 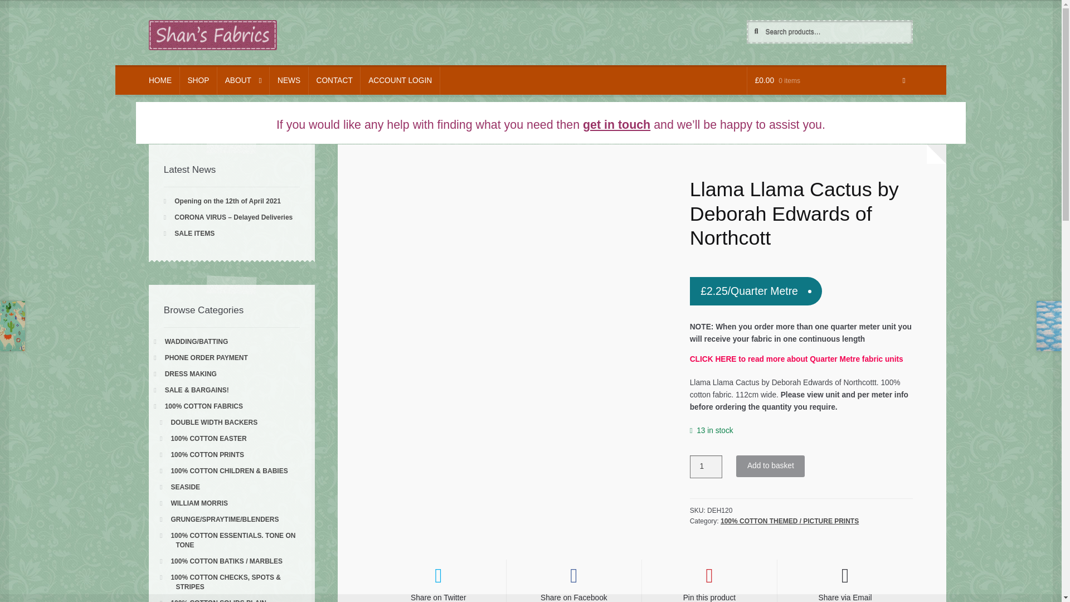 I want to click on NEWS, so click(x=289, y=80).